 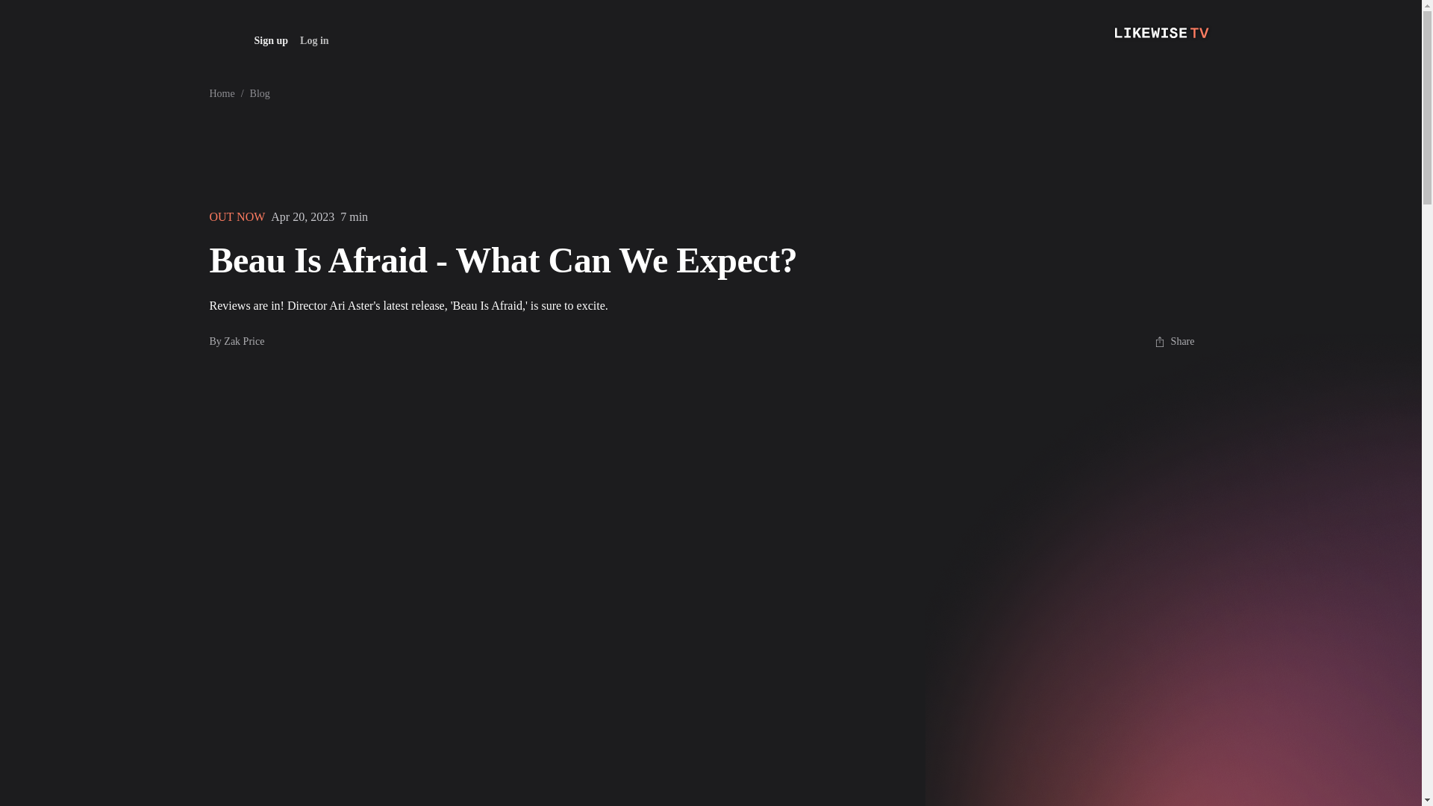 What do you see at coordinates (237, 216) in the screenshot?
I see `OUT NOW` at bounding box center [237, 216].